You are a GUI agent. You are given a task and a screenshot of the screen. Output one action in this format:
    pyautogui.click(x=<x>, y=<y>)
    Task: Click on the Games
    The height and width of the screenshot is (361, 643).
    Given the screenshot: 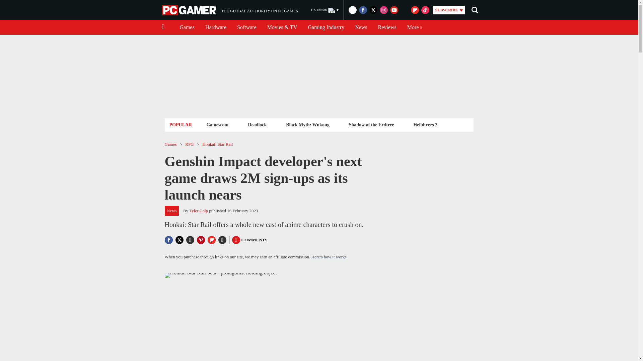 What is the action you would take?
    pyautogui.click(x=187, y=27)
    